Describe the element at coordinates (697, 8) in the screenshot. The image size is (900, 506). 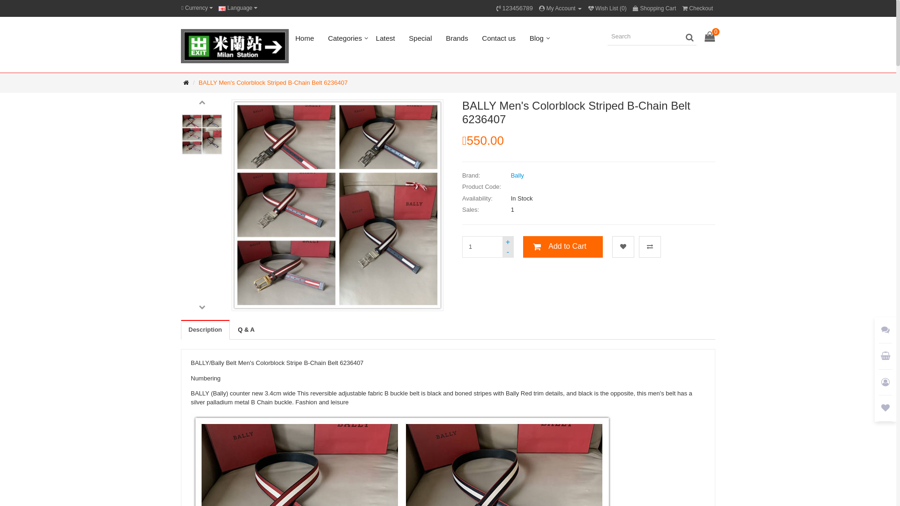
I see `Checkout` at that location.